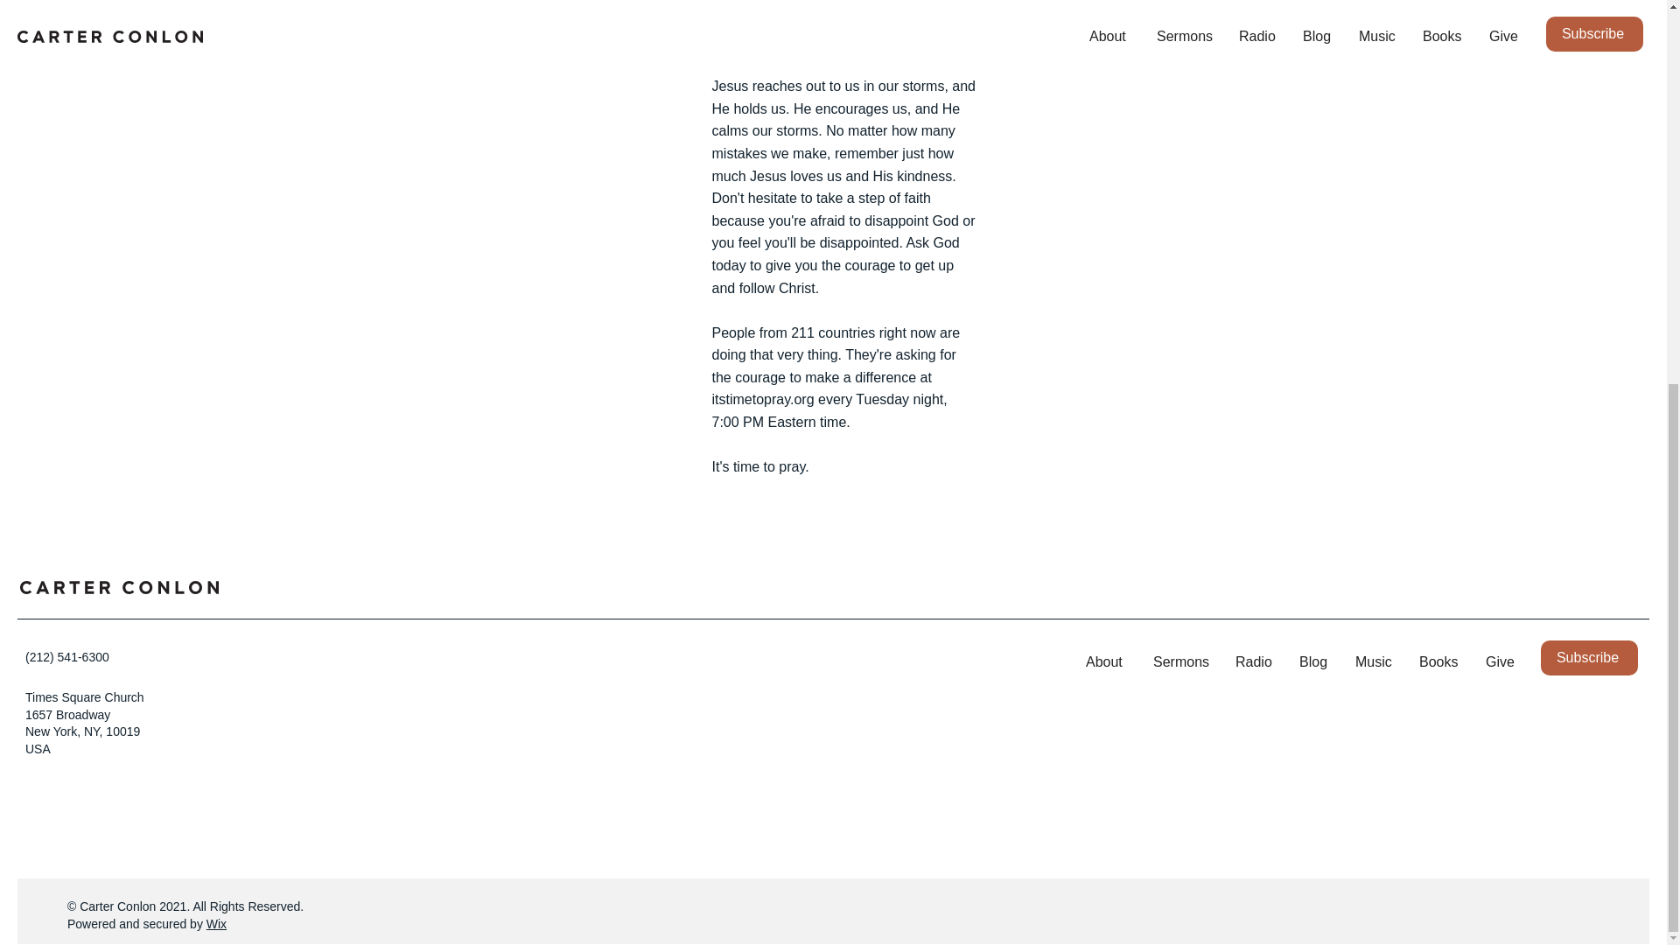 Image resolution: width=1680 pixels, height=945 pixels. What do you see at coordinates (1374, 661) in the screenshot?
I see `Music` at bounding box center [1374, 661].